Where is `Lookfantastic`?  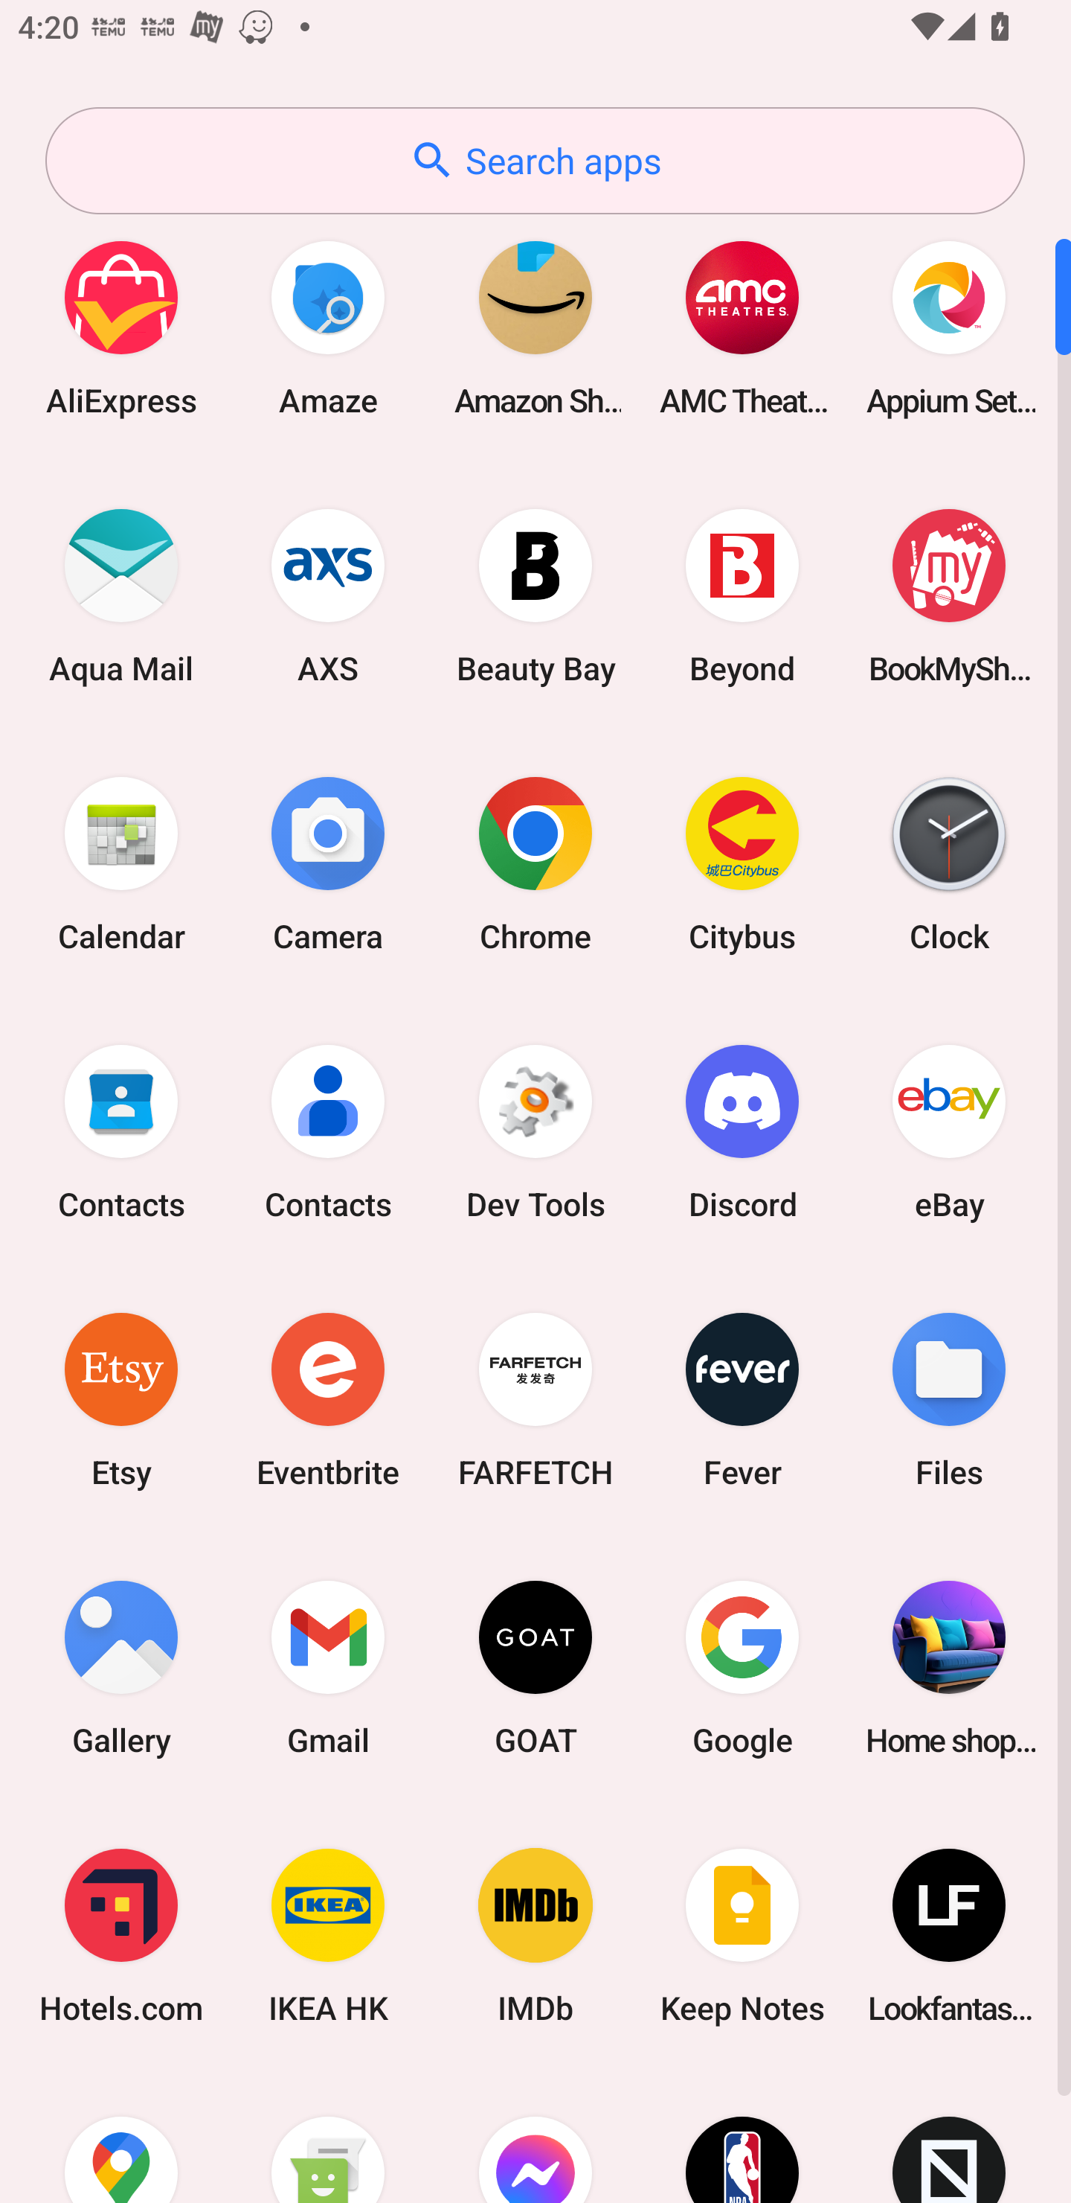
Lookfantastic is located at coordinates (949, 1937).